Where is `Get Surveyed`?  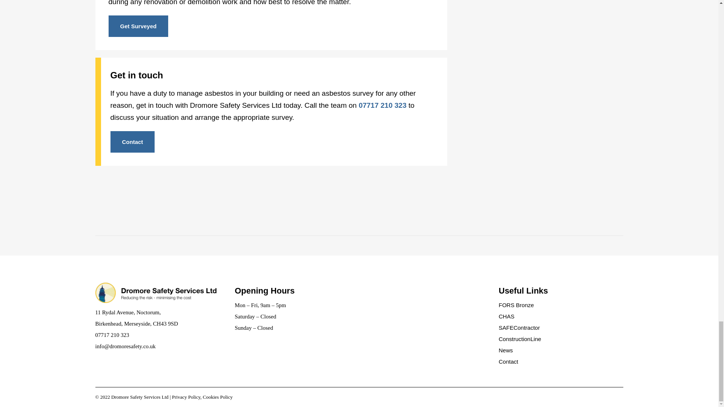 Get Surveyed is located at coordinates (139, 26).